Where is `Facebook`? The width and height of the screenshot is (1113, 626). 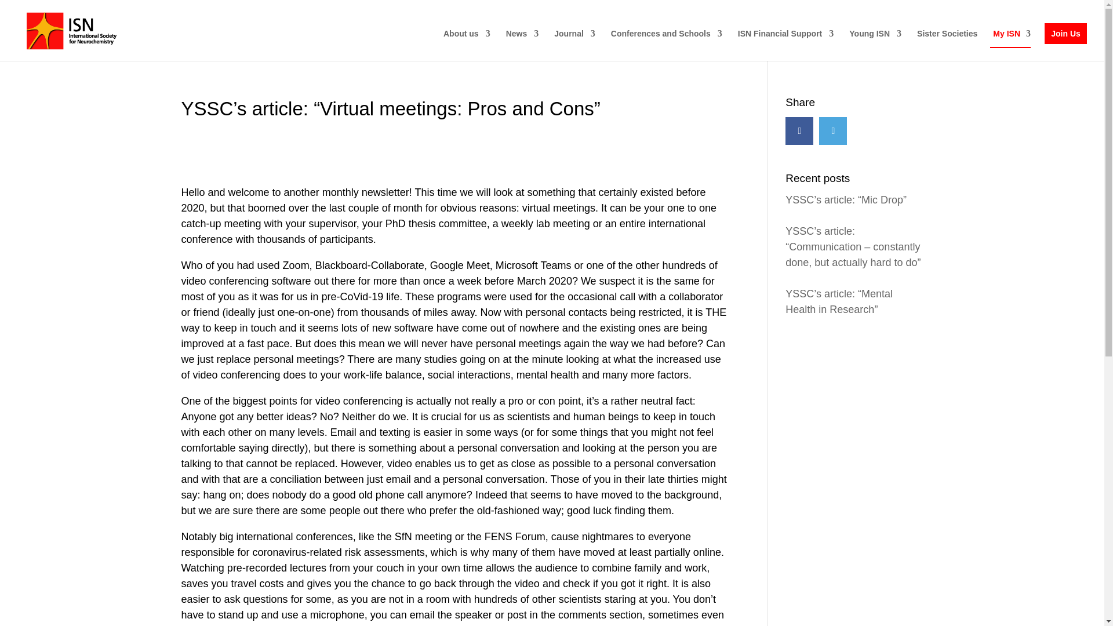 Facebook is located at coordinates (799, 130).